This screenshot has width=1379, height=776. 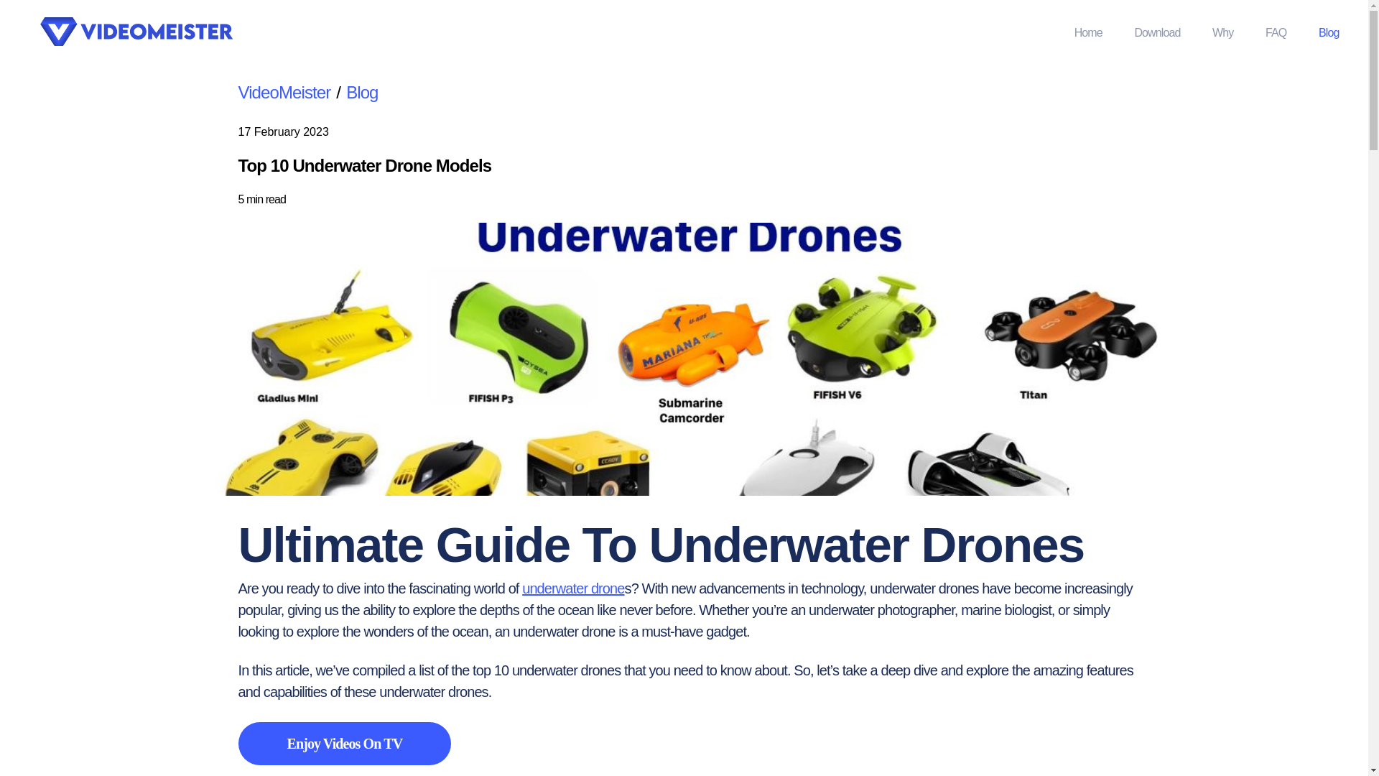 I want to click on Enjoy Videos On TV, so click(x=345, y=743).